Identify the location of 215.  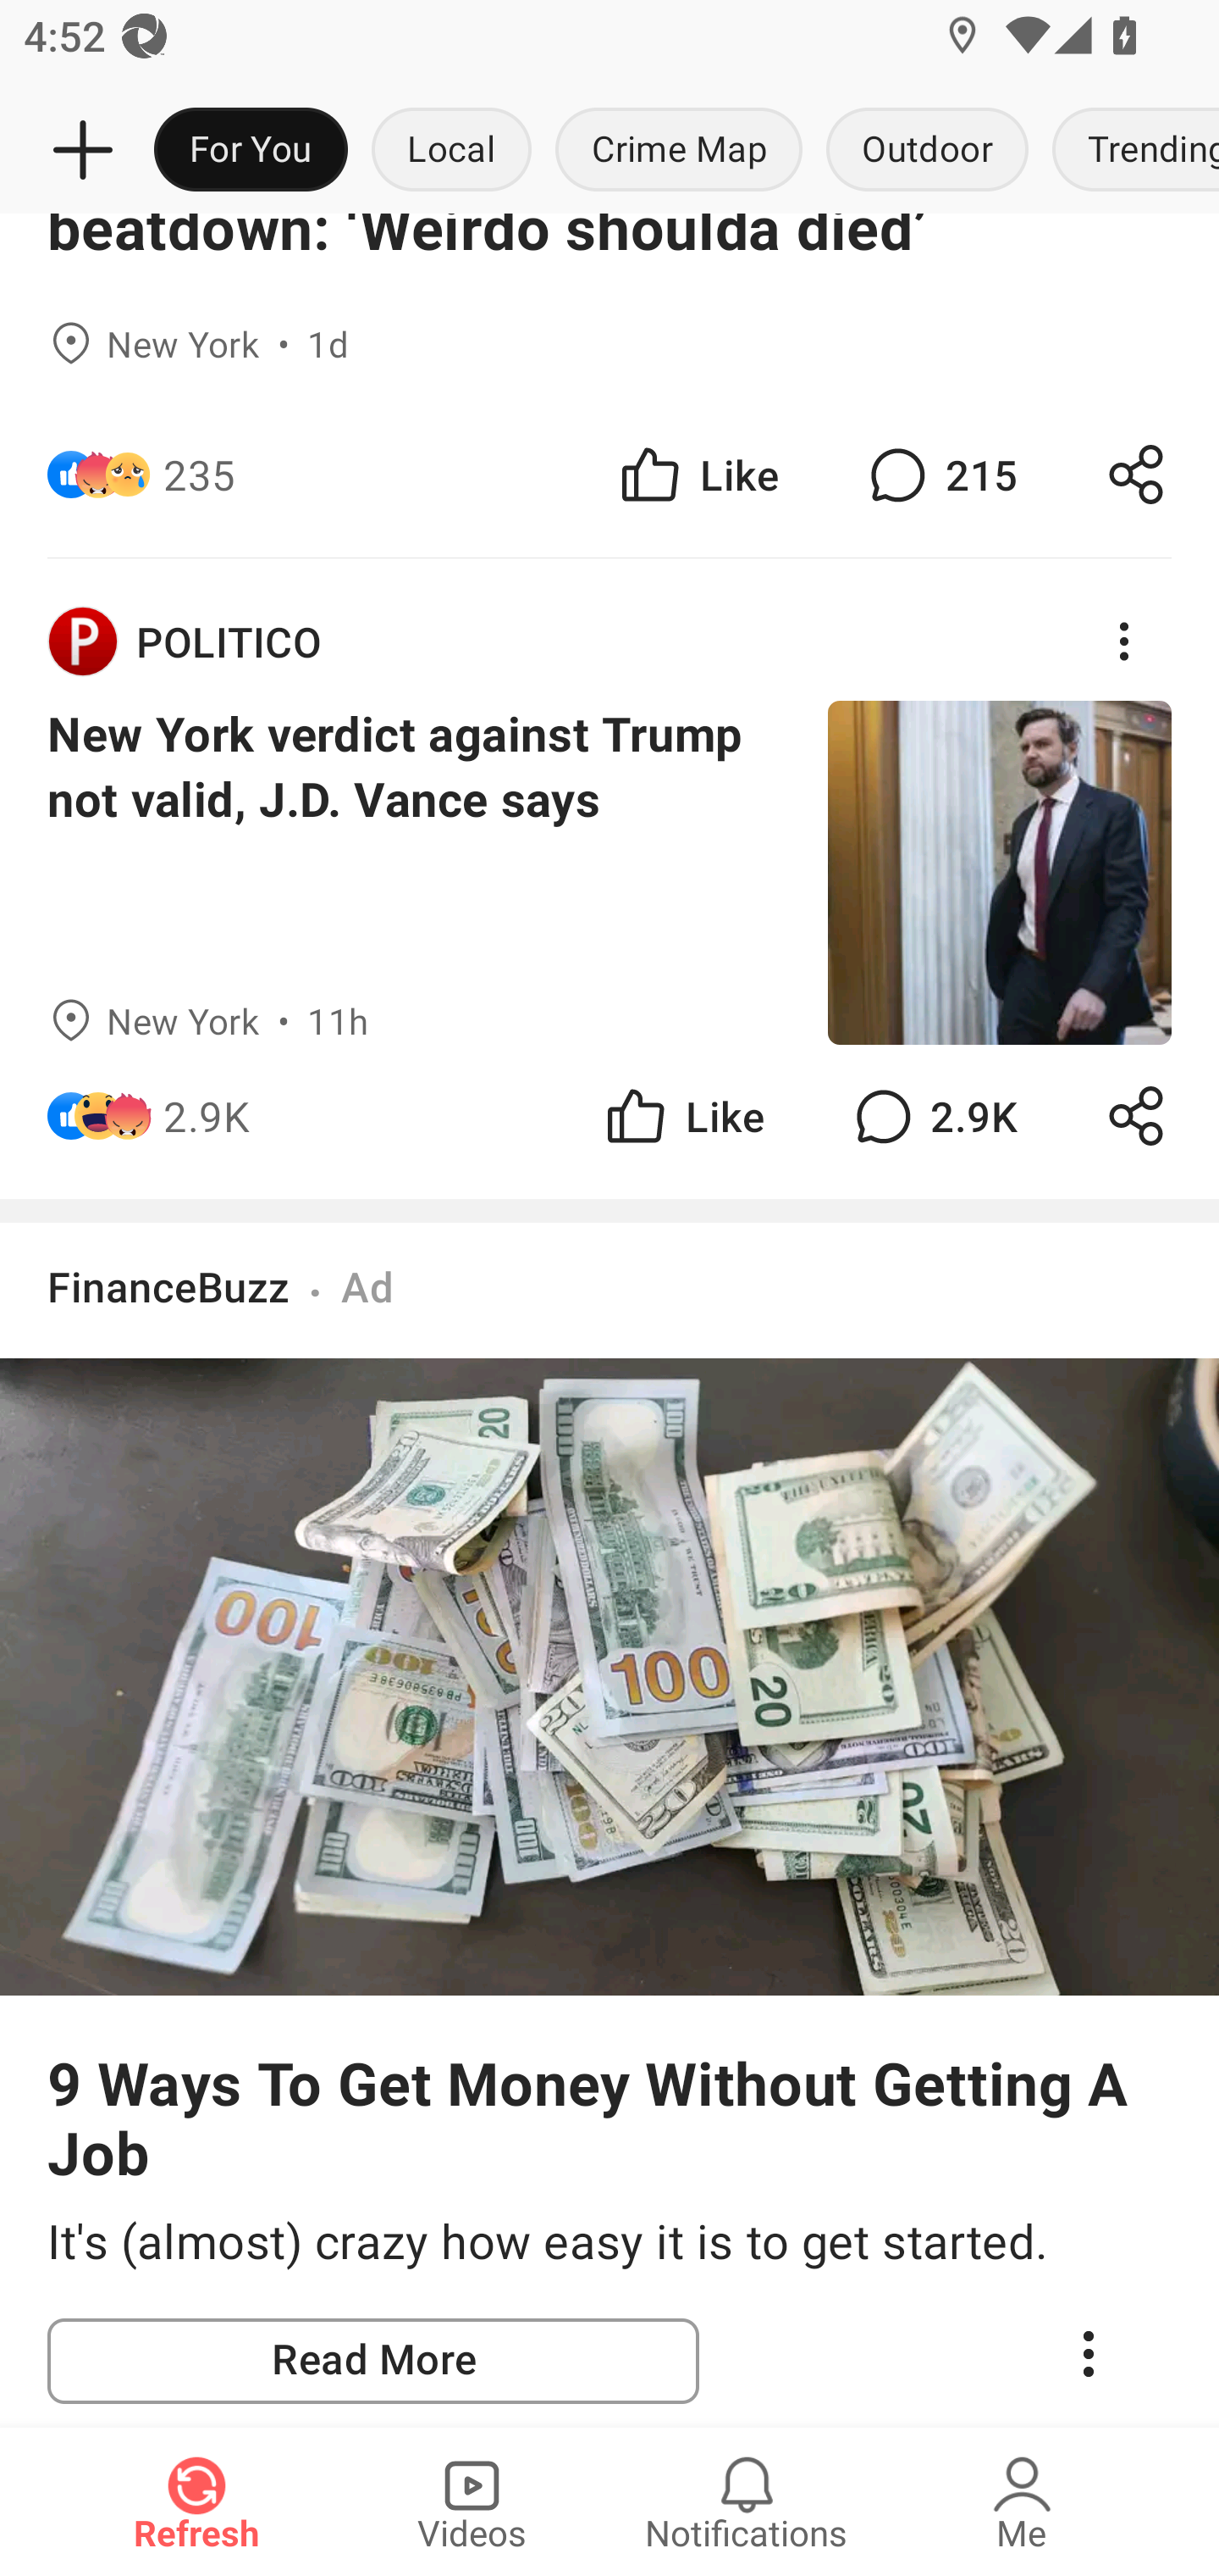
(940, 475).